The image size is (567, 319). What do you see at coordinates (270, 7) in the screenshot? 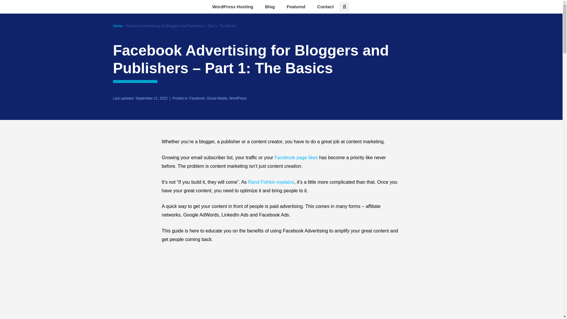
I see `Blog` at bounding box center [270, 7].